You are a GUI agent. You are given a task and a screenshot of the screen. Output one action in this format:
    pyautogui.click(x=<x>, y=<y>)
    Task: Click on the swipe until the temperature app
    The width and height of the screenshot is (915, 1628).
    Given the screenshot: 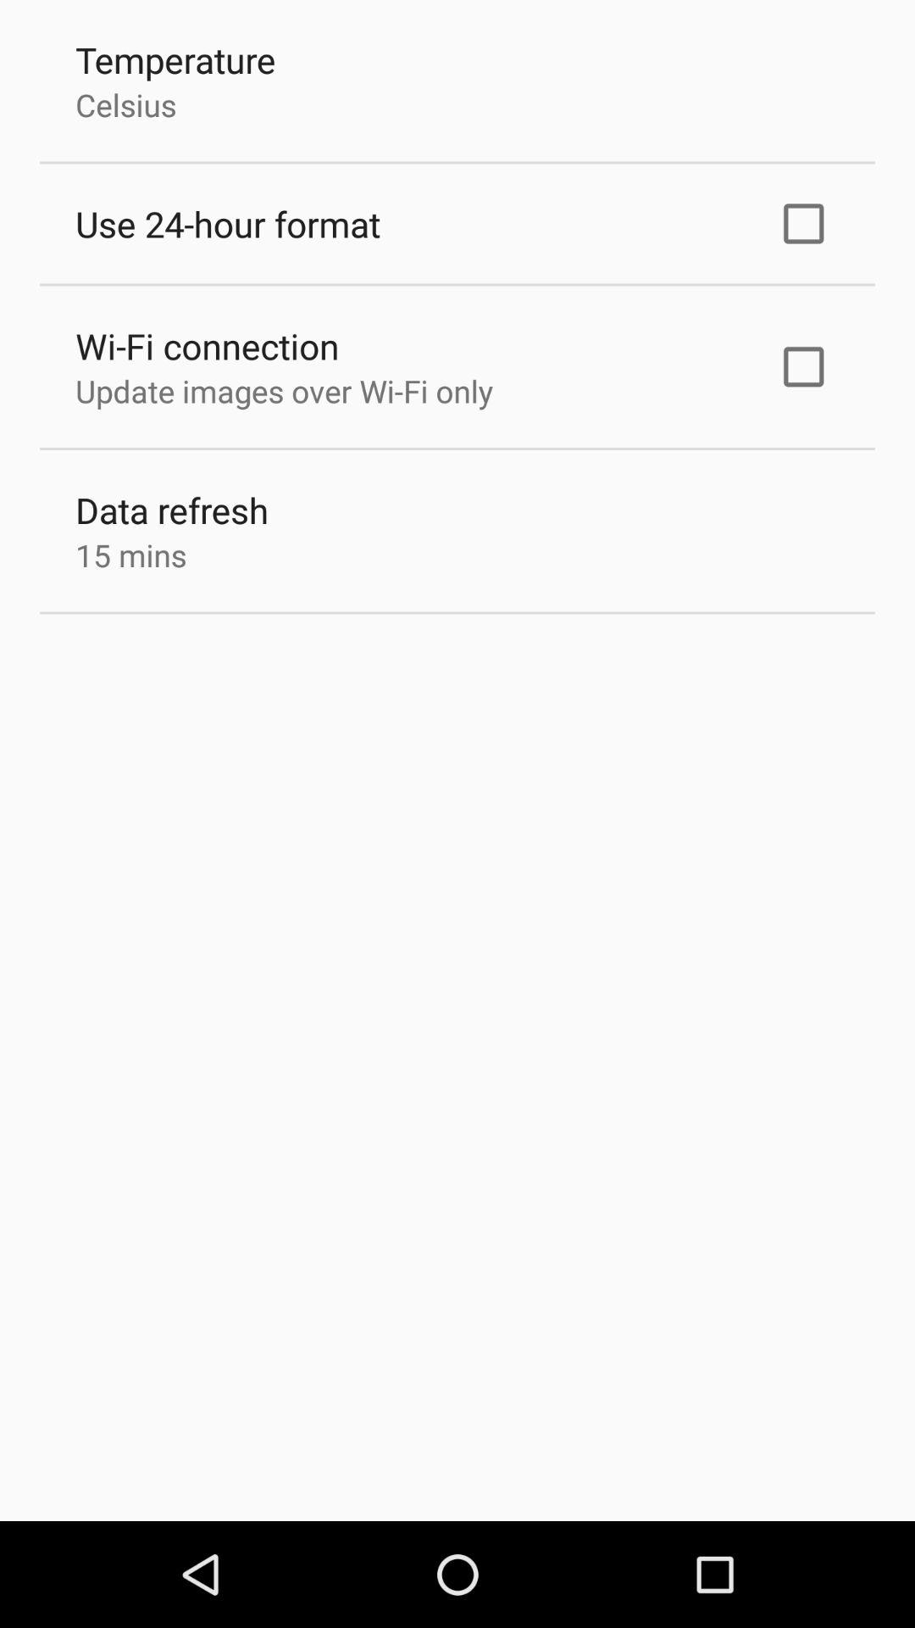 What is the action you would take?
    pyautogui.click(x=175, y=59)
    